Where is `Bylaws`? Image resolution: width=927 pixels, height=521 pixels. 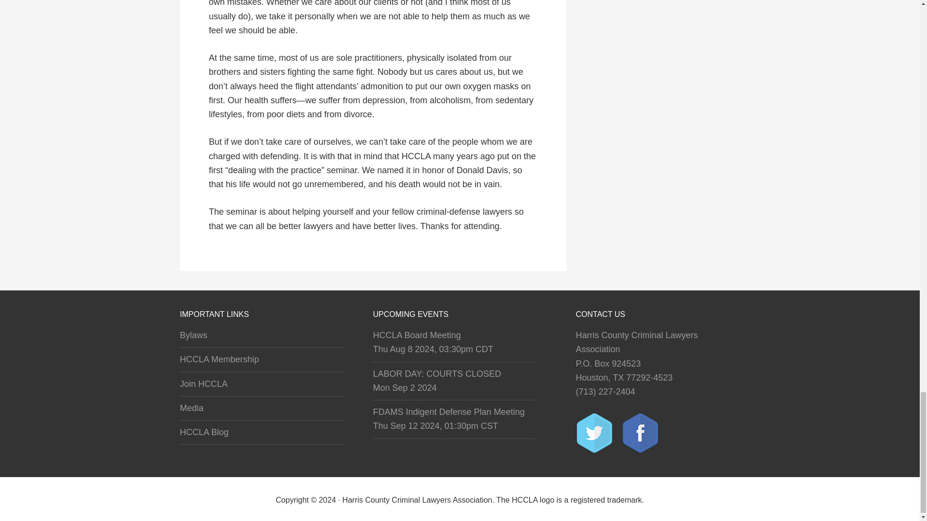
Bylaws is located at coordinates (193, 335).